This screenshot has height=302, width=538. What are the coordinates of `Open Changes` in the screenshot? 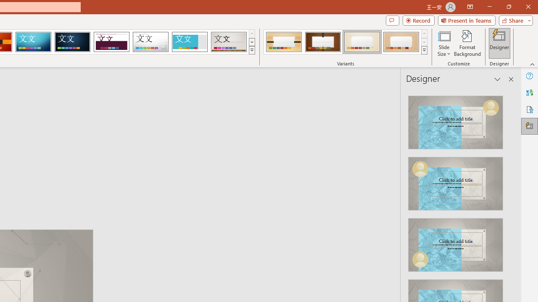 It's located at (478, 135).